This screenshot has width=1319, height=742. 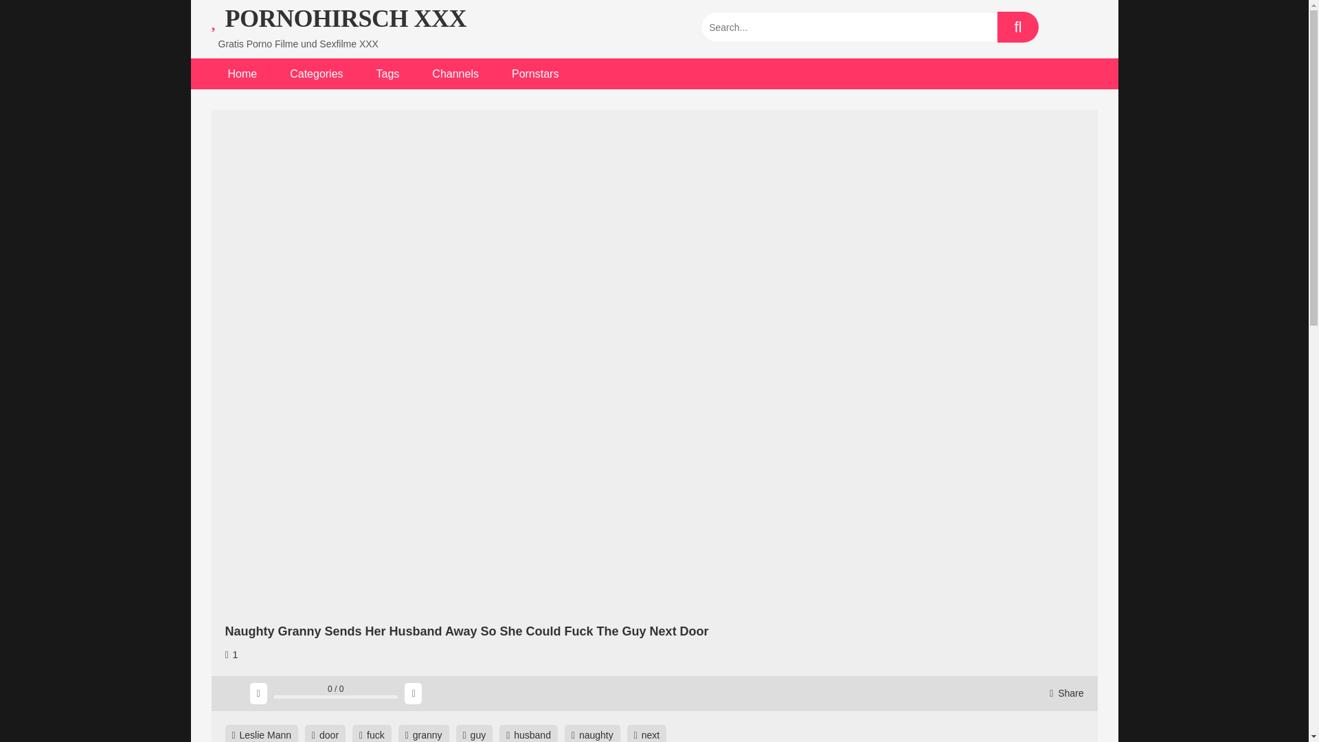 I want to click on Leslie Mann, so click(x=262, y=734).